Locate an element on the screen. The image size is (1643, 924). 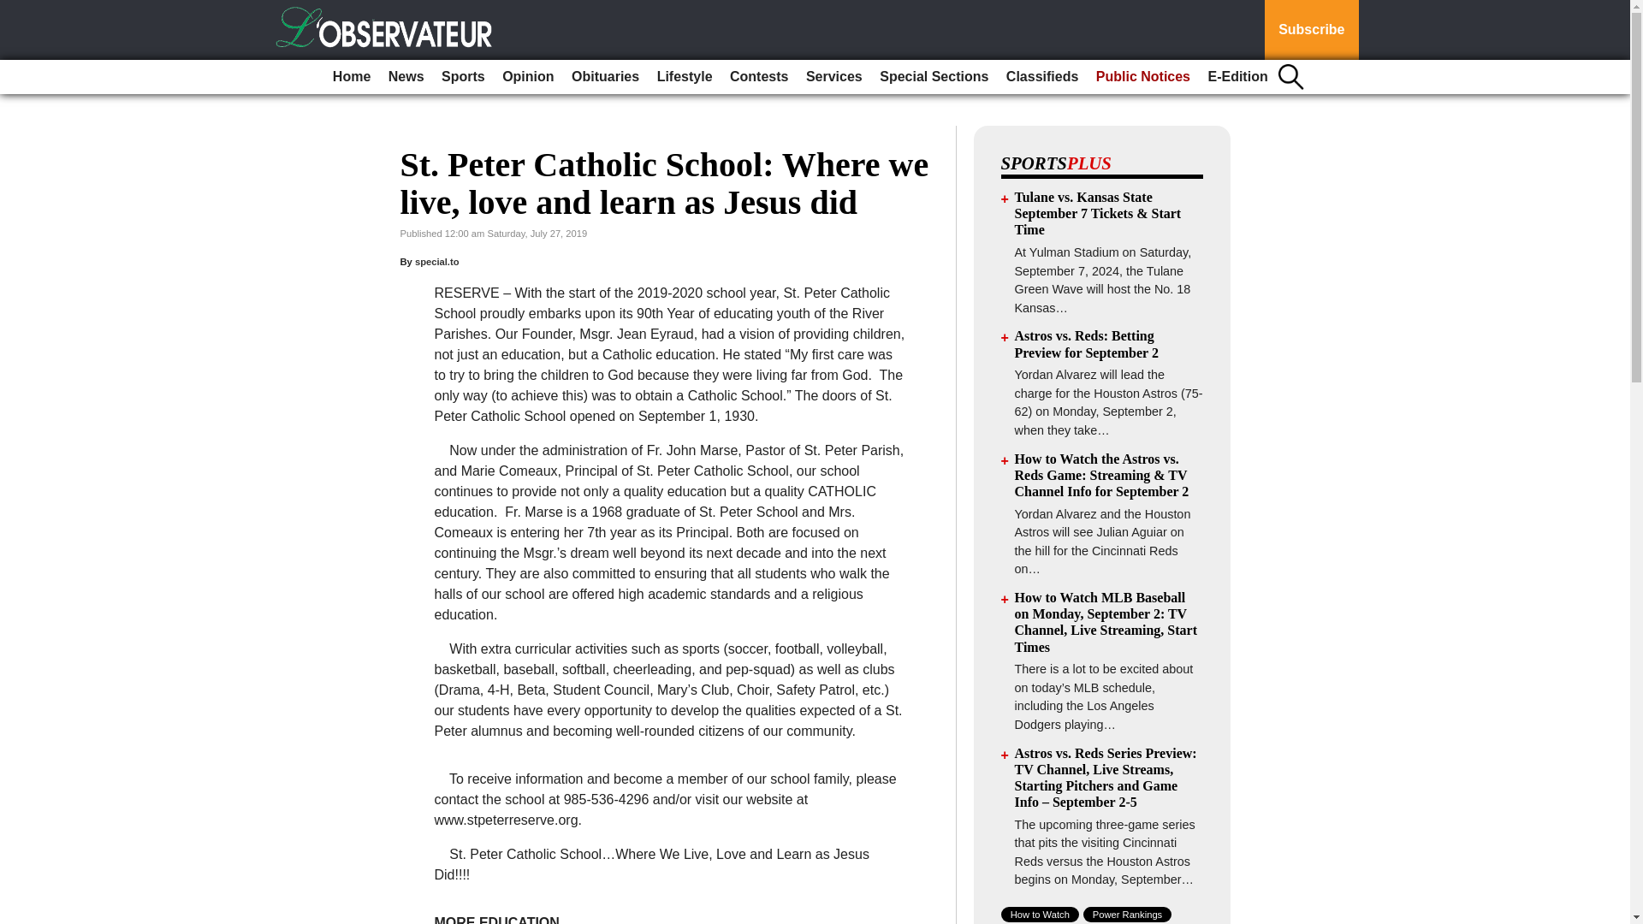
Services is located at coordinates (833, 77).